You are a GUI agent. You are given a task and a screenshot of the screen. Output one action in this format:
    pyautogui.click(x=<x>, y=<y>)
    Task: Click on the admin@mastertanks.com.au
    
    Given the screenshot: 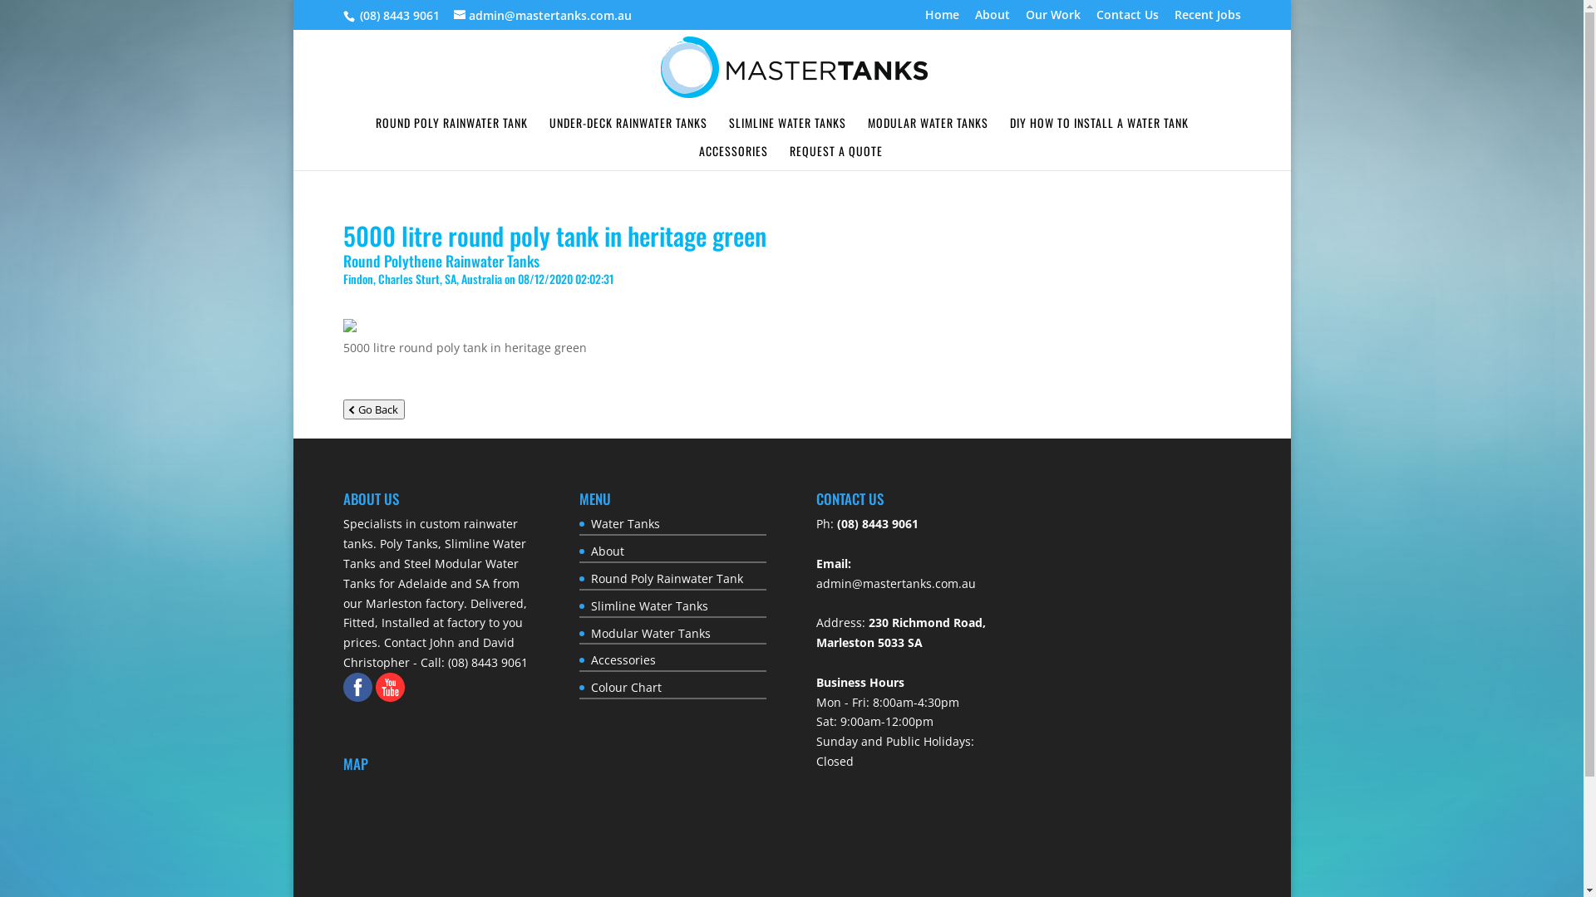 What is the action you would take?
    pyautogui.click(x=543, y=15)
    